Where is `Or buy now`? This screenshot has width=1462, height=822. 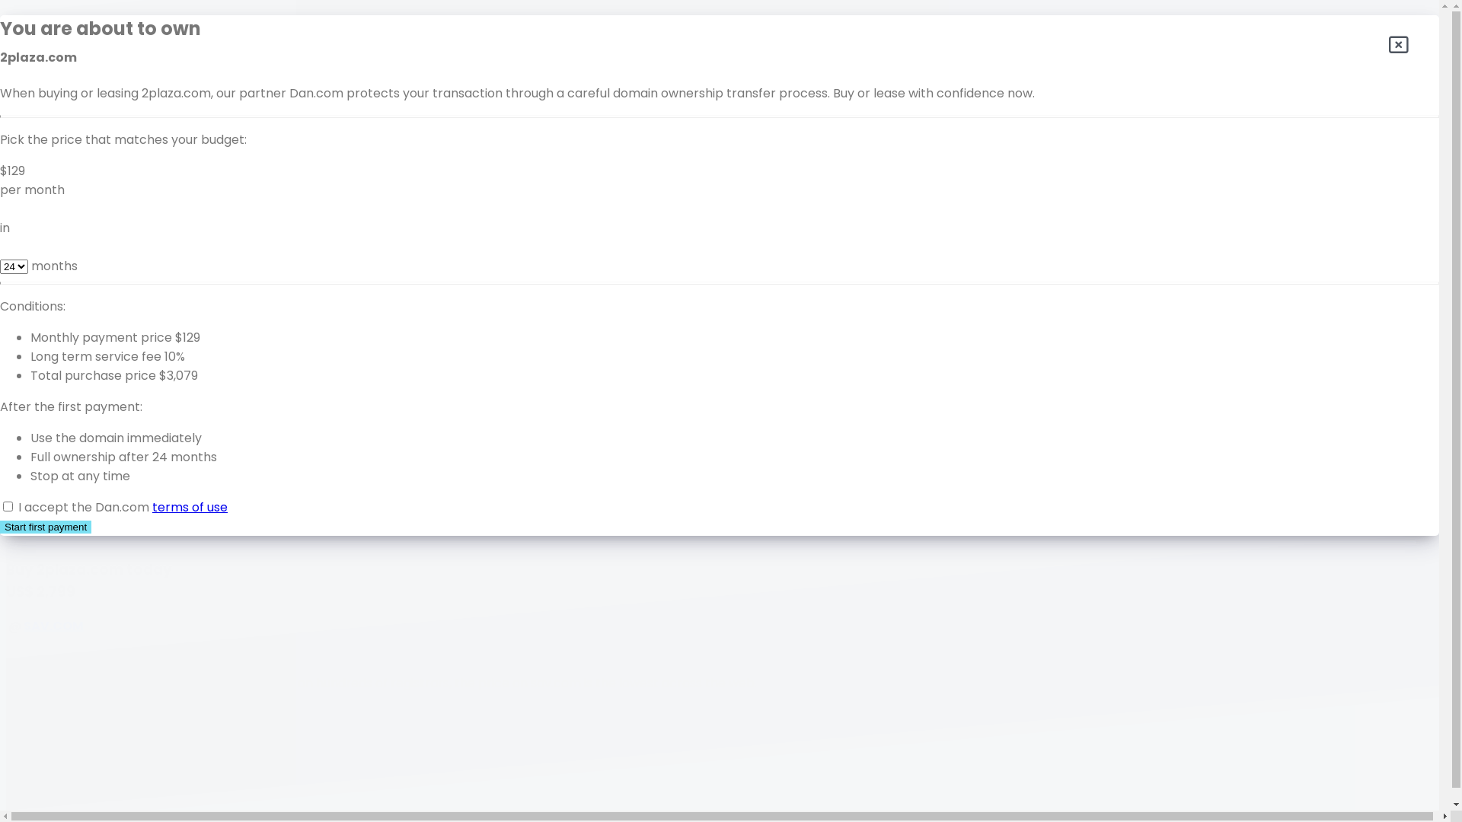 Or buy now is located at coordinates (40, 446).